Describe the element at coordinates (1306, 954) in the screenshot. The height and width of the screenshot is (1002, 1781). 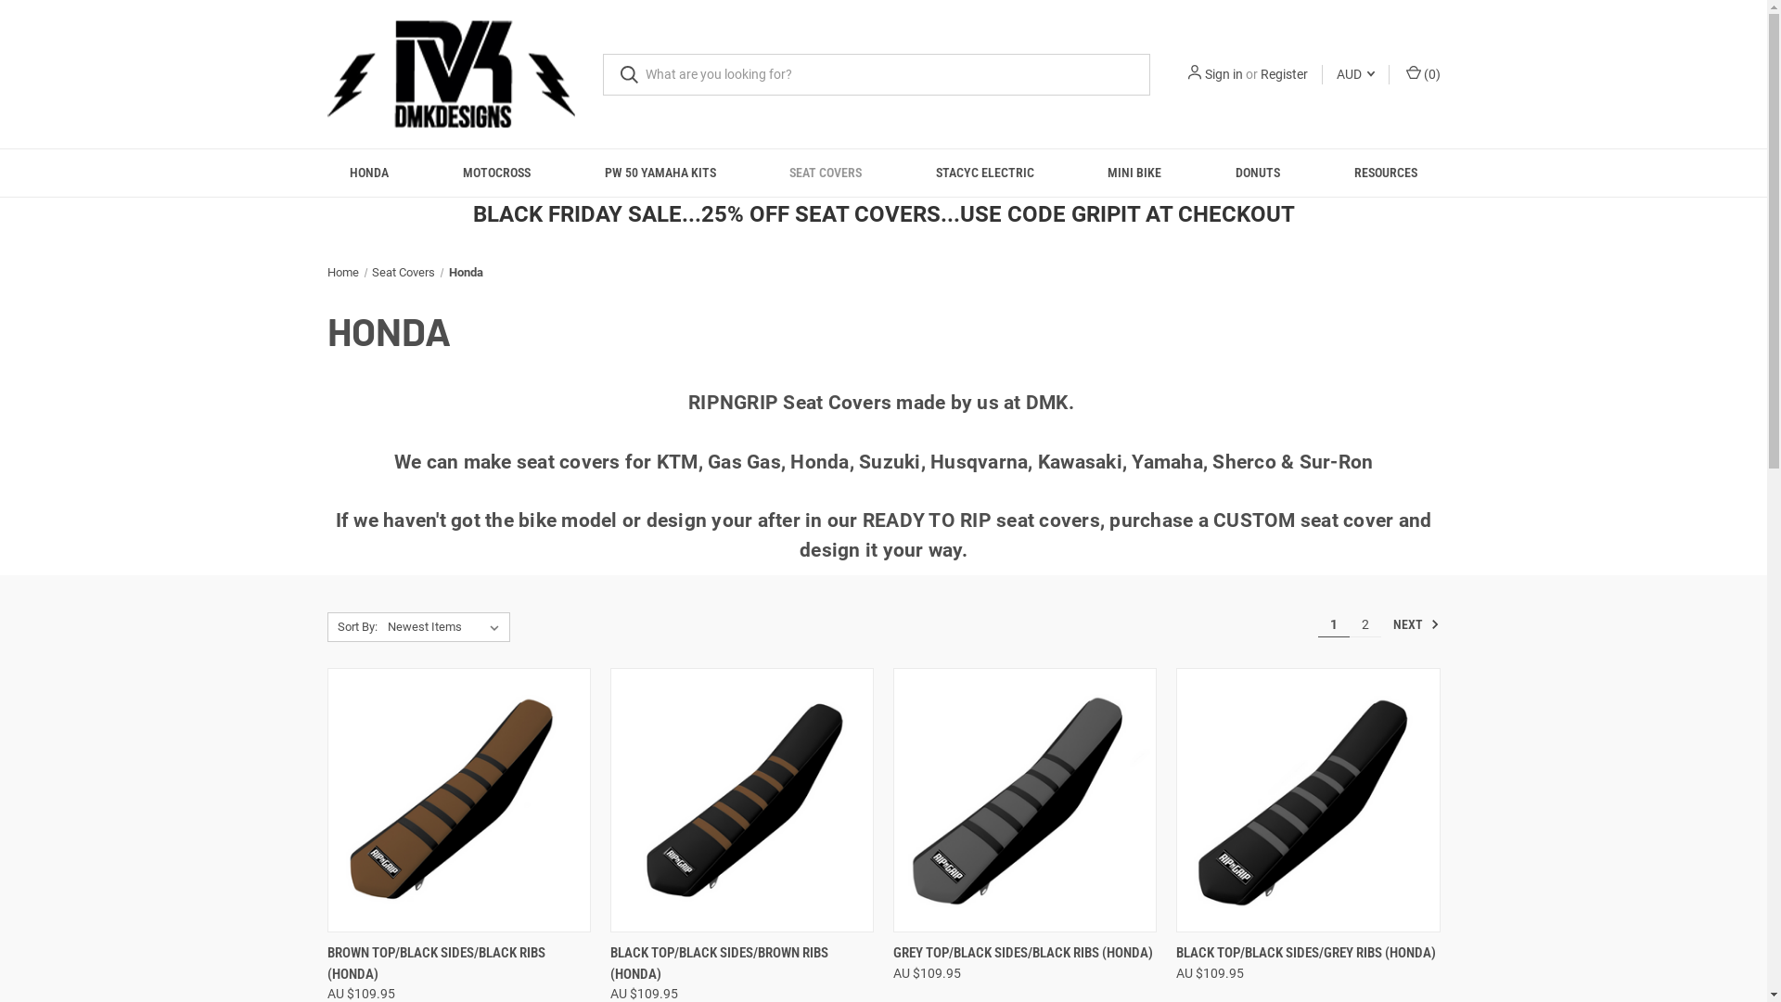
I see `BLACK TOP/BLACK SIDES/GREY RIBS (HONDA)` at that location.